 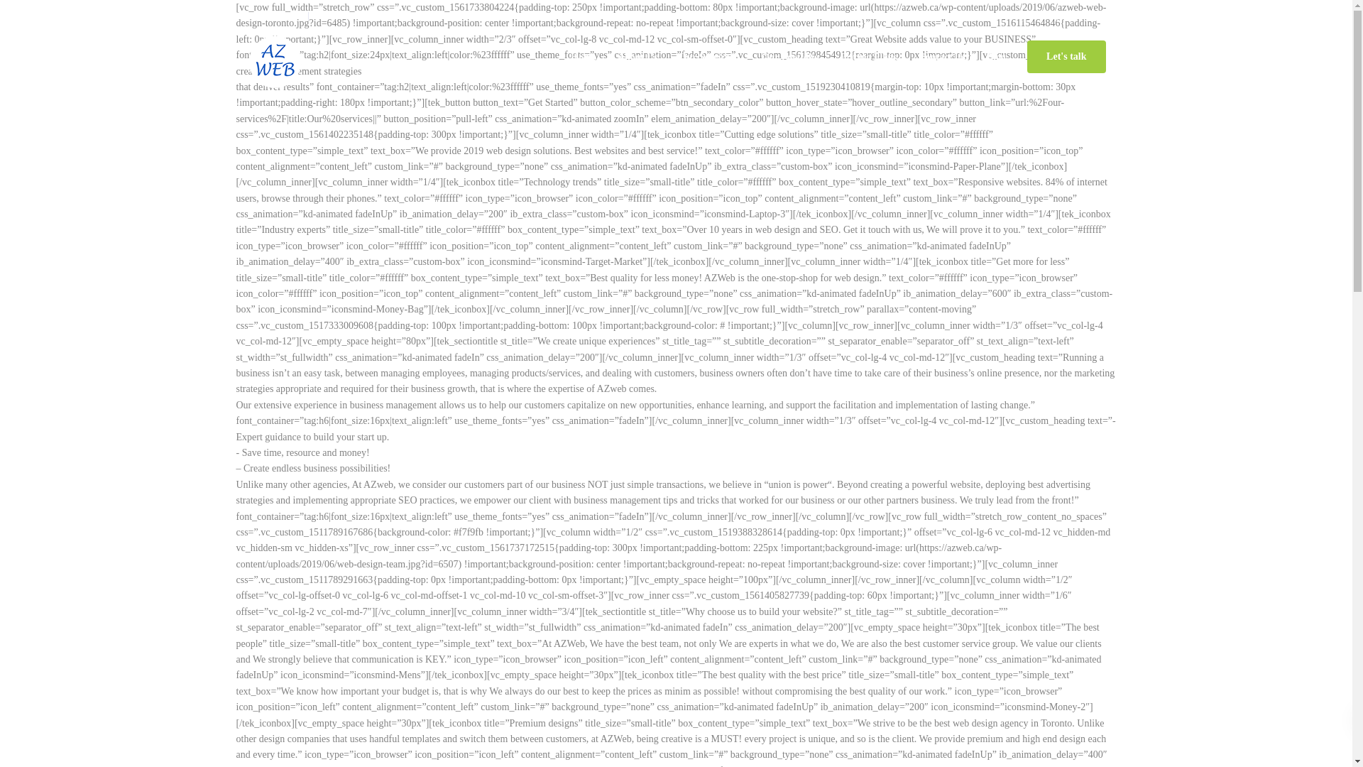 What do you see at coordinates (584, 57) in the screenshot?
I see `Home` at bounding box center [584, 57].